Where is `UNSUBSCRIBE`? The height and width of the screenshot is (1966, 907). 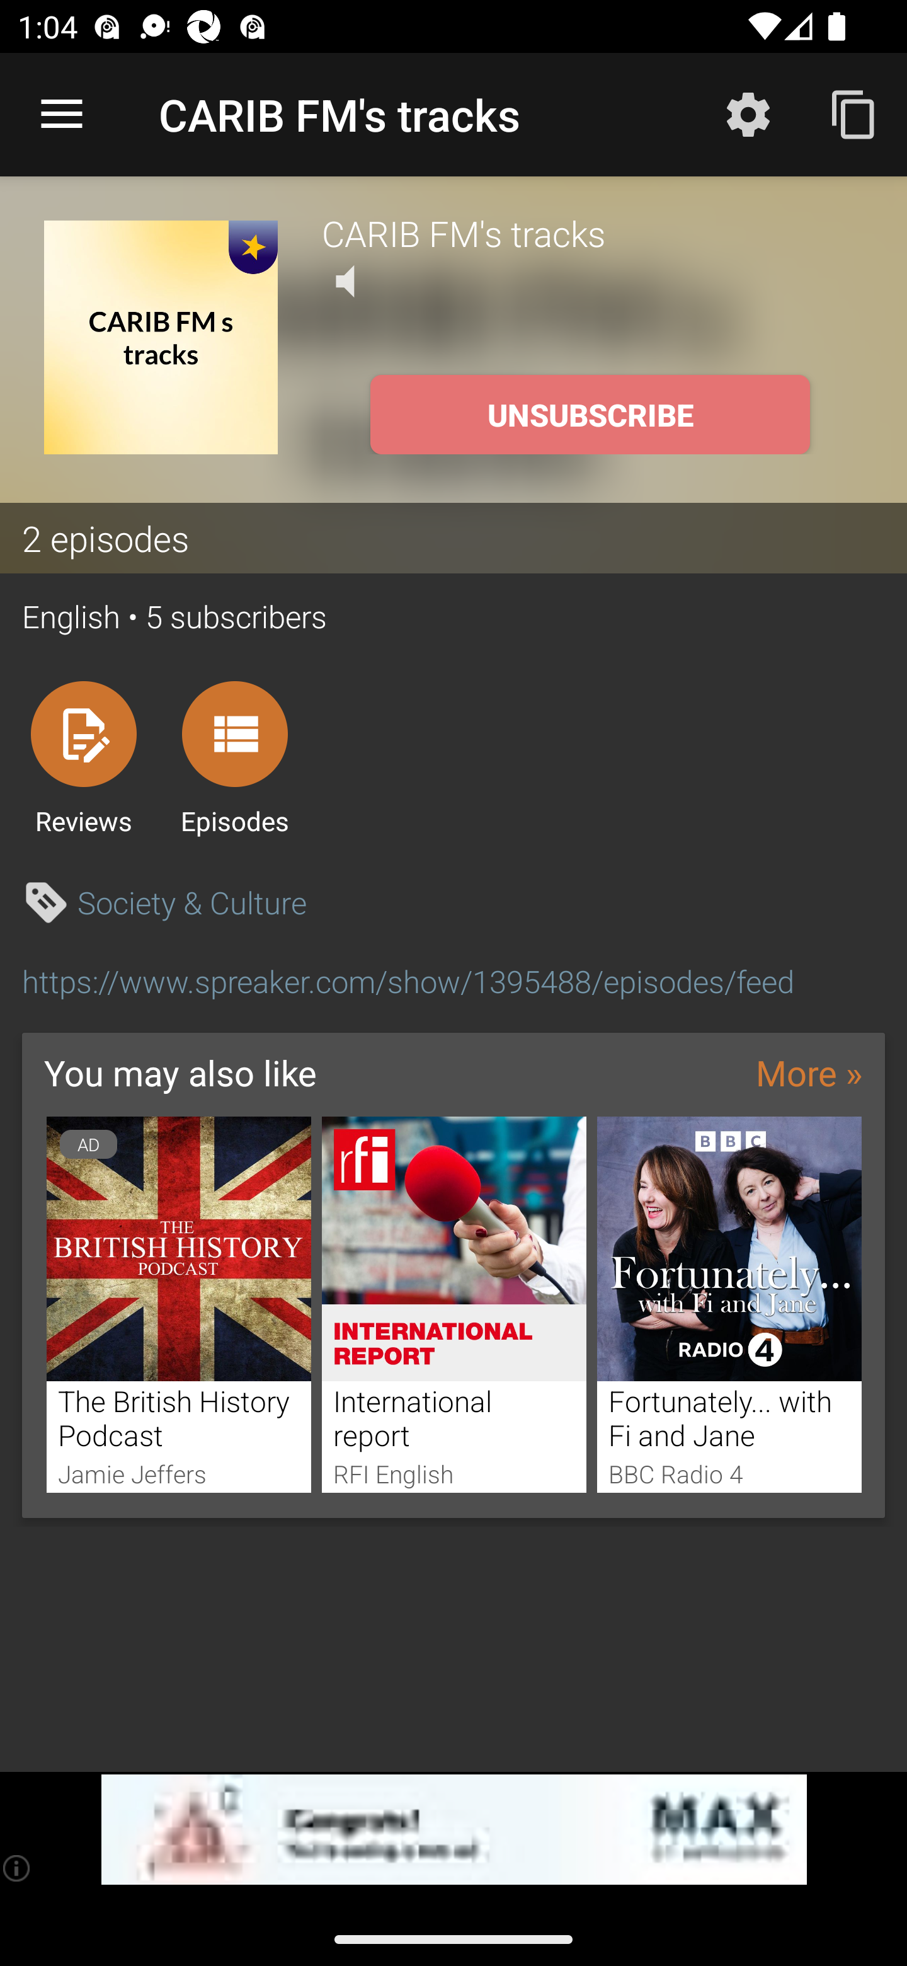
UNSUBSCRIBE is located at coordinates (590, 415).